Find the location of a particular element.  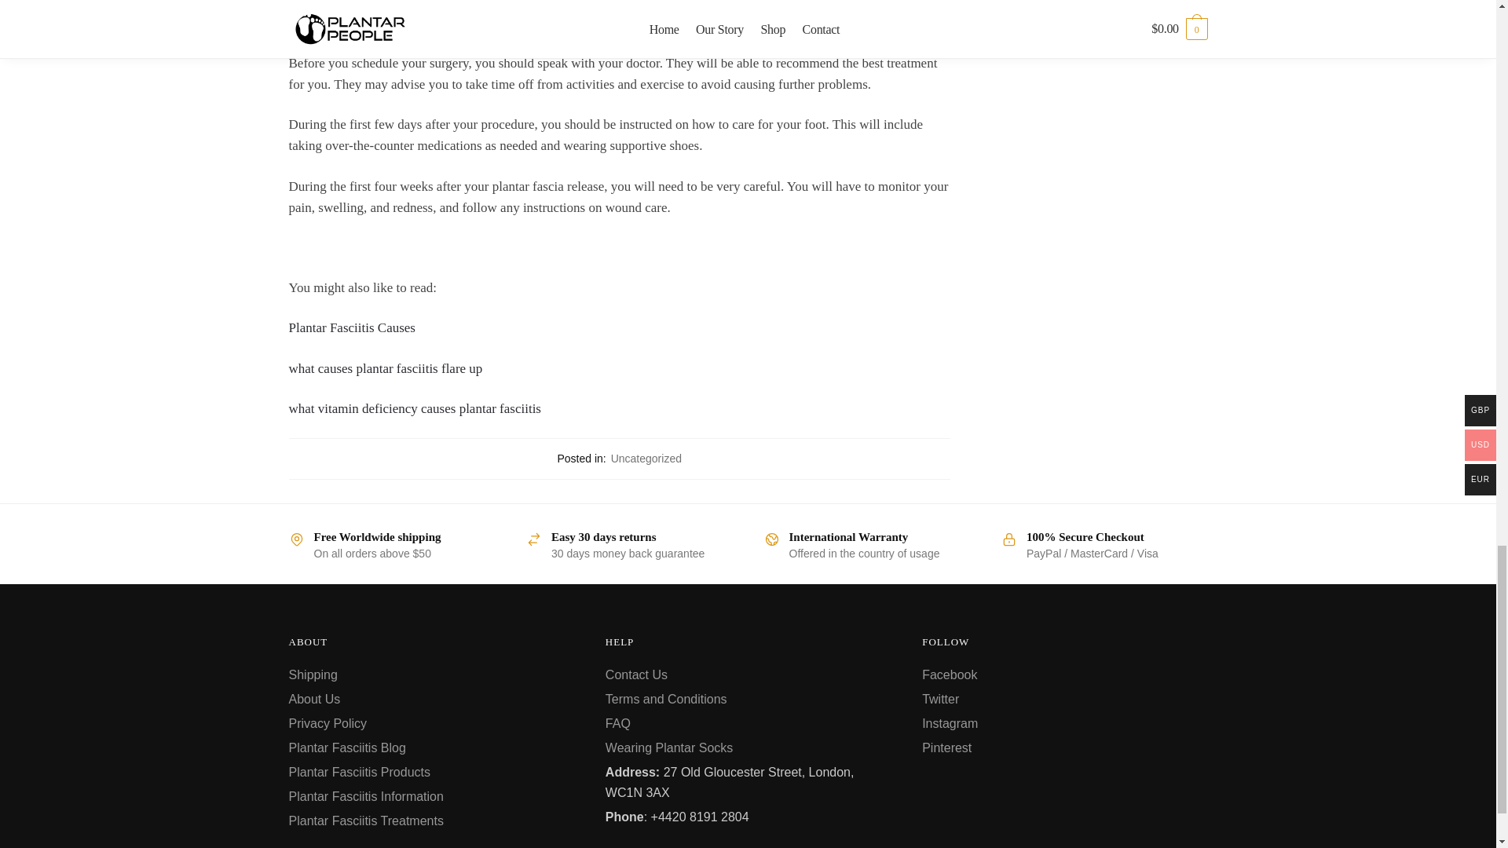

Facebook is located at coordinates (949, 675).